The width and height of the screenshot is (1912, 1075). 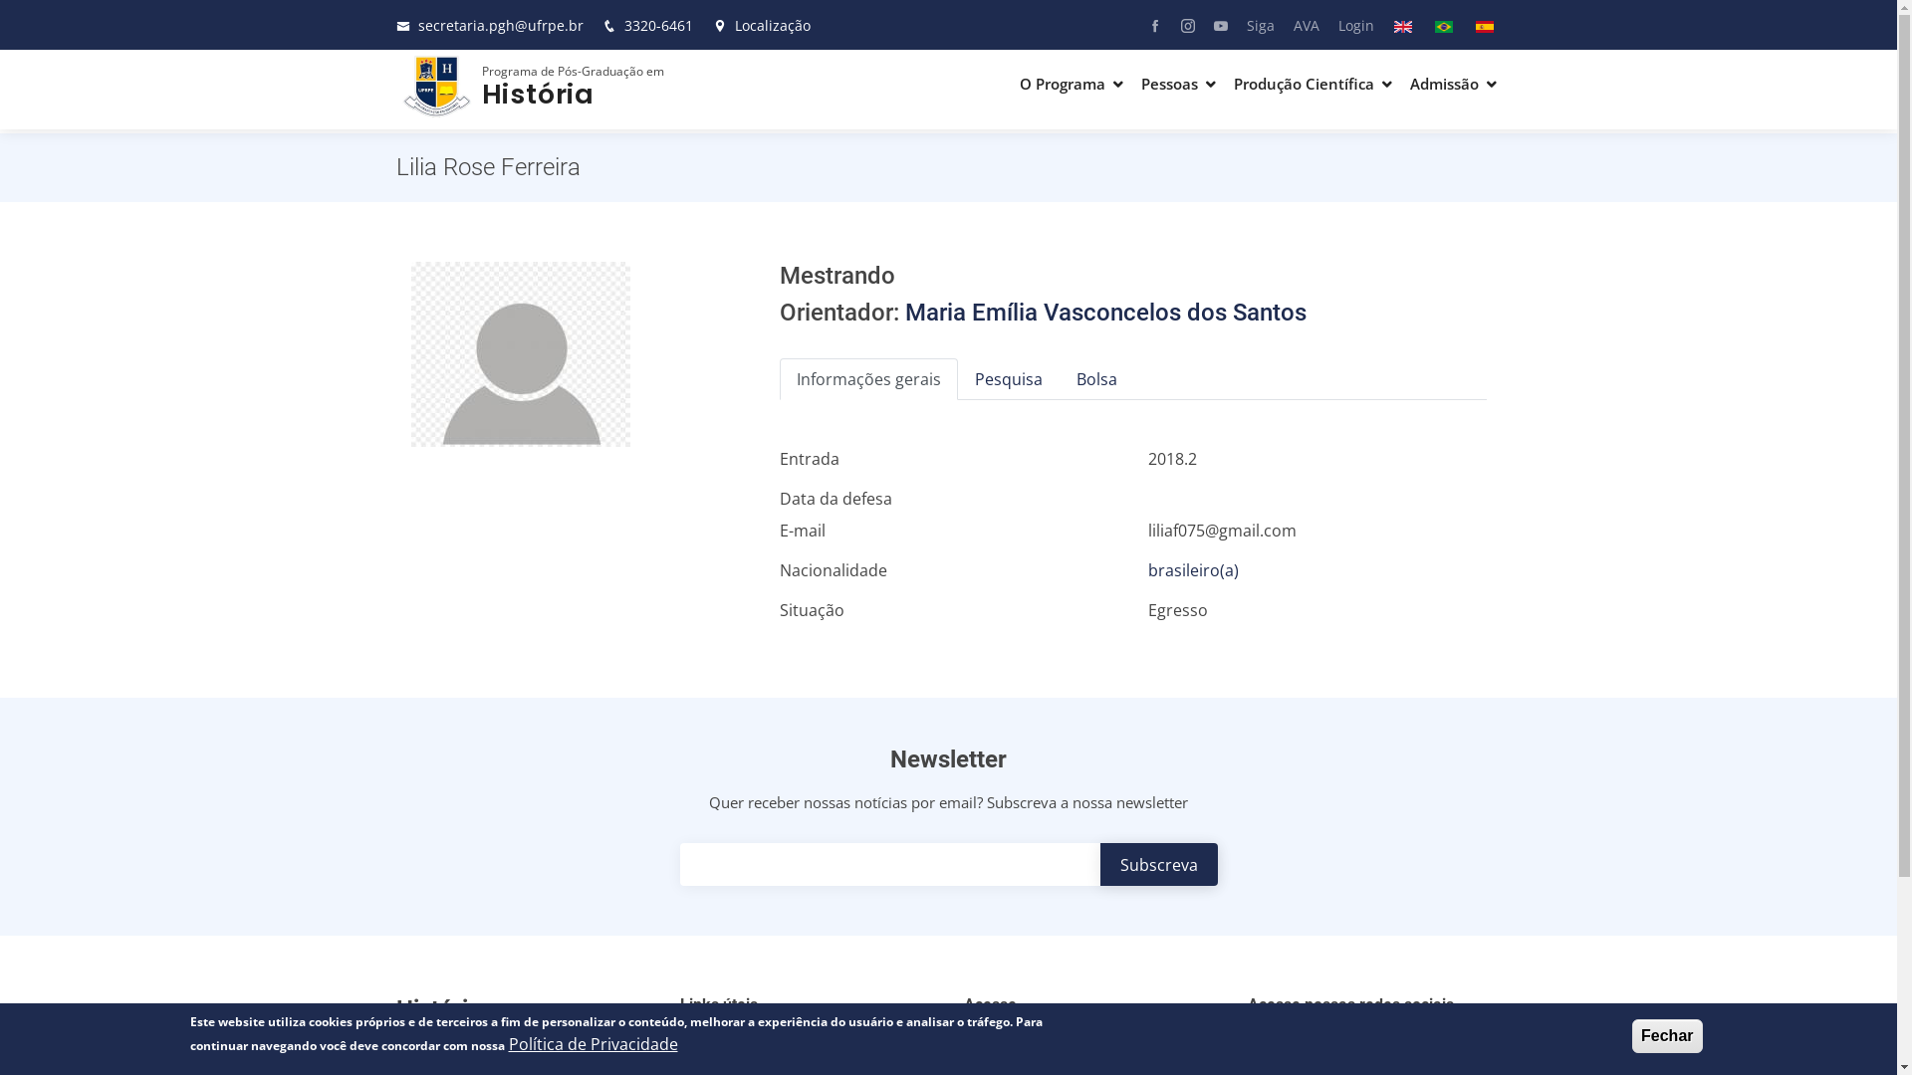 What do you see at coordinates (657, 26) in the screenshot?
I see `3320-6461` at bounding box center [657, 26].